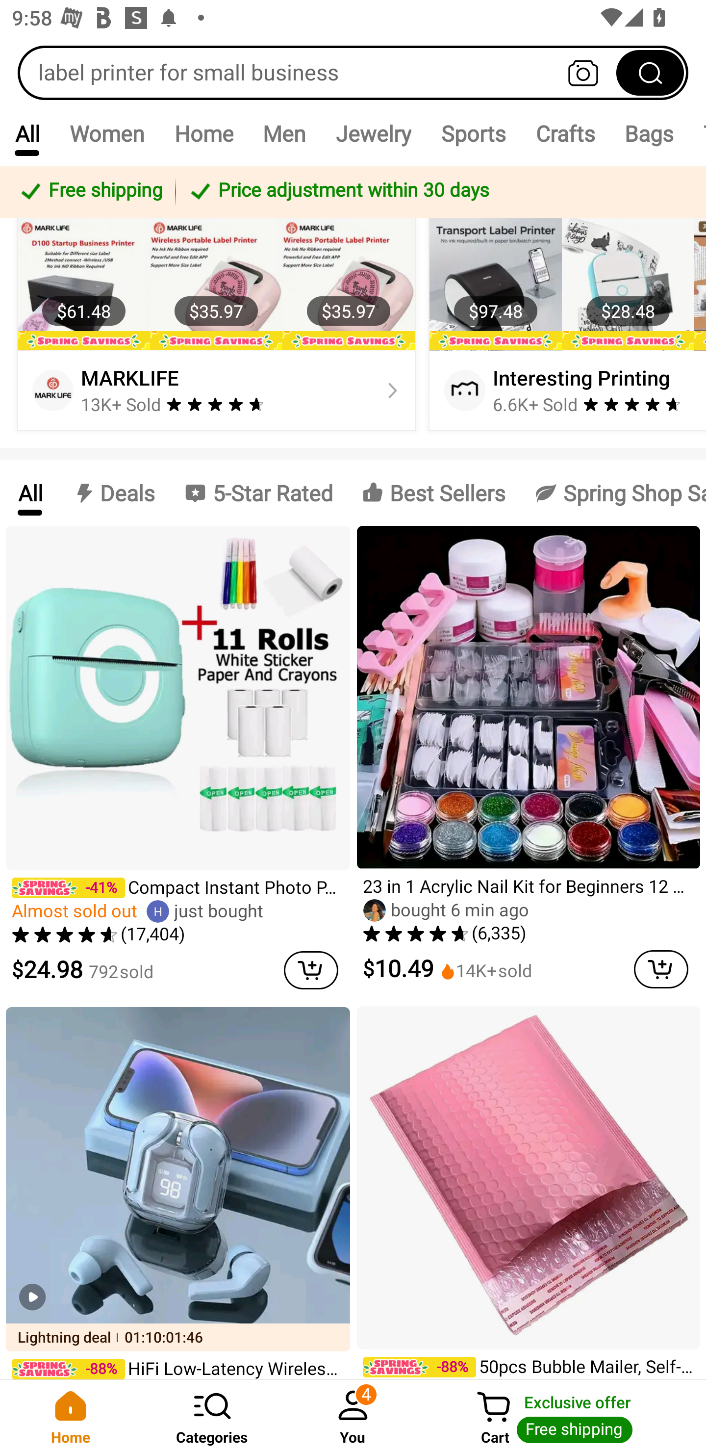  What do you see at coordinates (565, 324) in the screenshot?
I see `$97.48 $28.48 Interesting Printing 6.6K+ Sold` at bounding box center [565, 324].